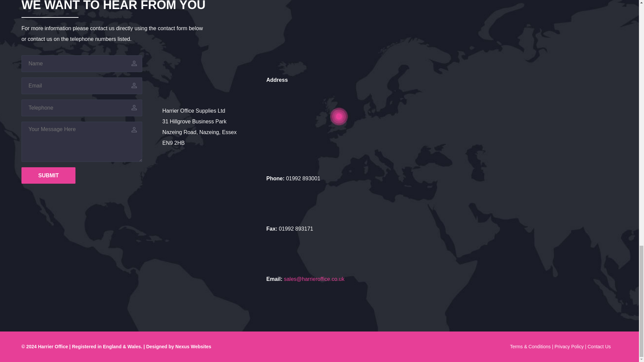 The image size is (644, 362). What do you see at coordinates (48, 175) in the screenshot?
I see `Submit` at bounding box center [48, 175].